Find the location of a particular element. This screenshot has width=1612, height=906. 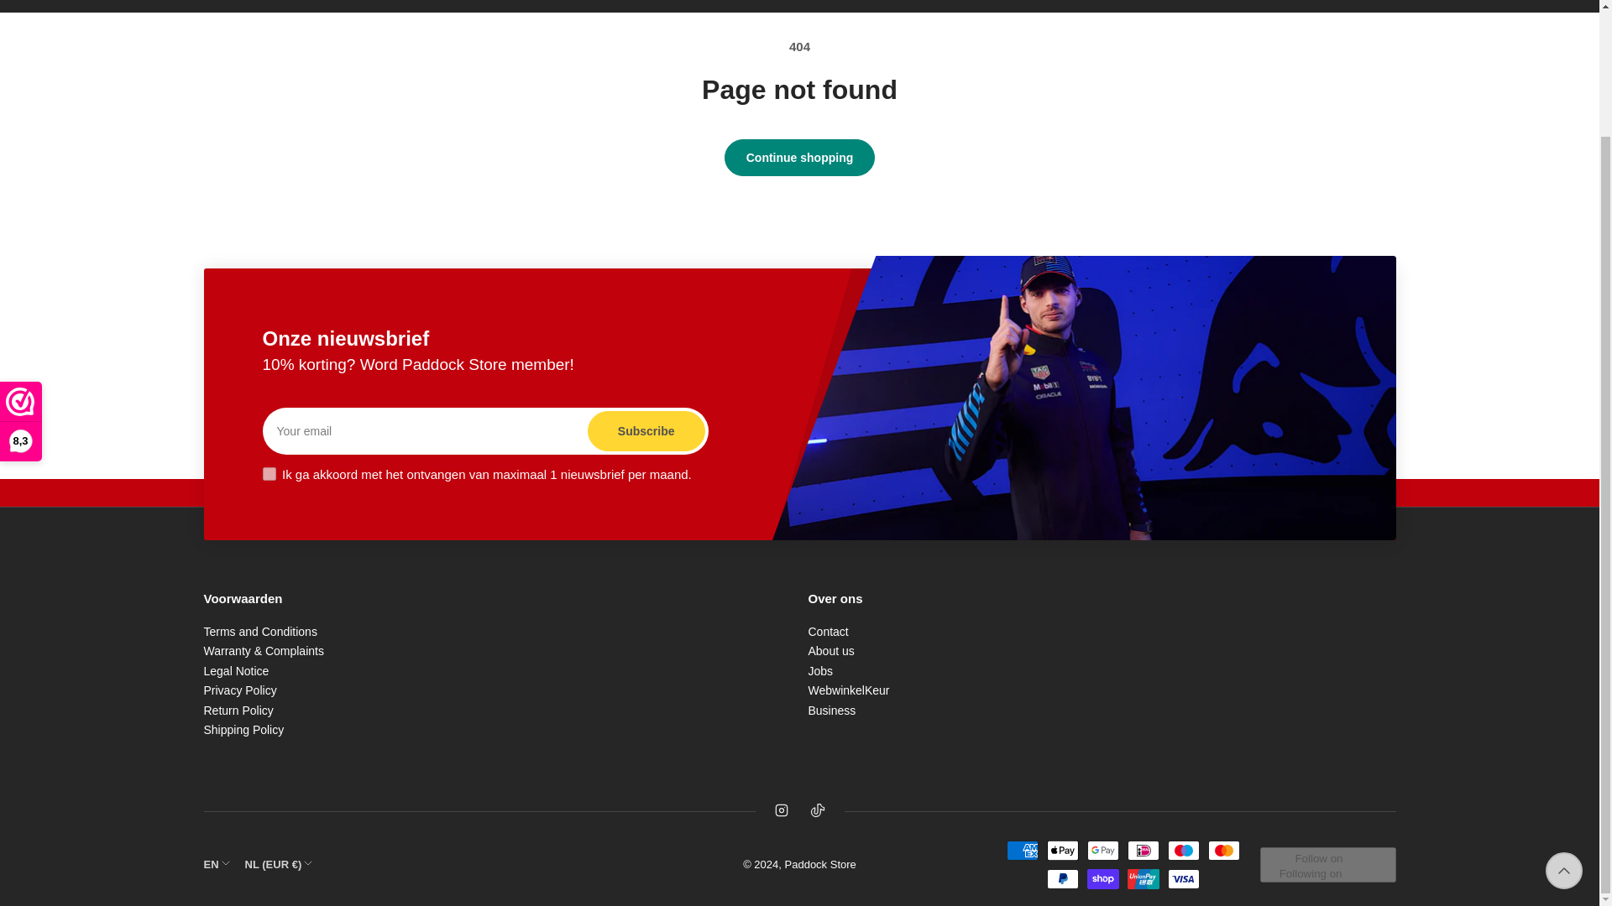

Mastercard is located at coordinates (1223, 851).